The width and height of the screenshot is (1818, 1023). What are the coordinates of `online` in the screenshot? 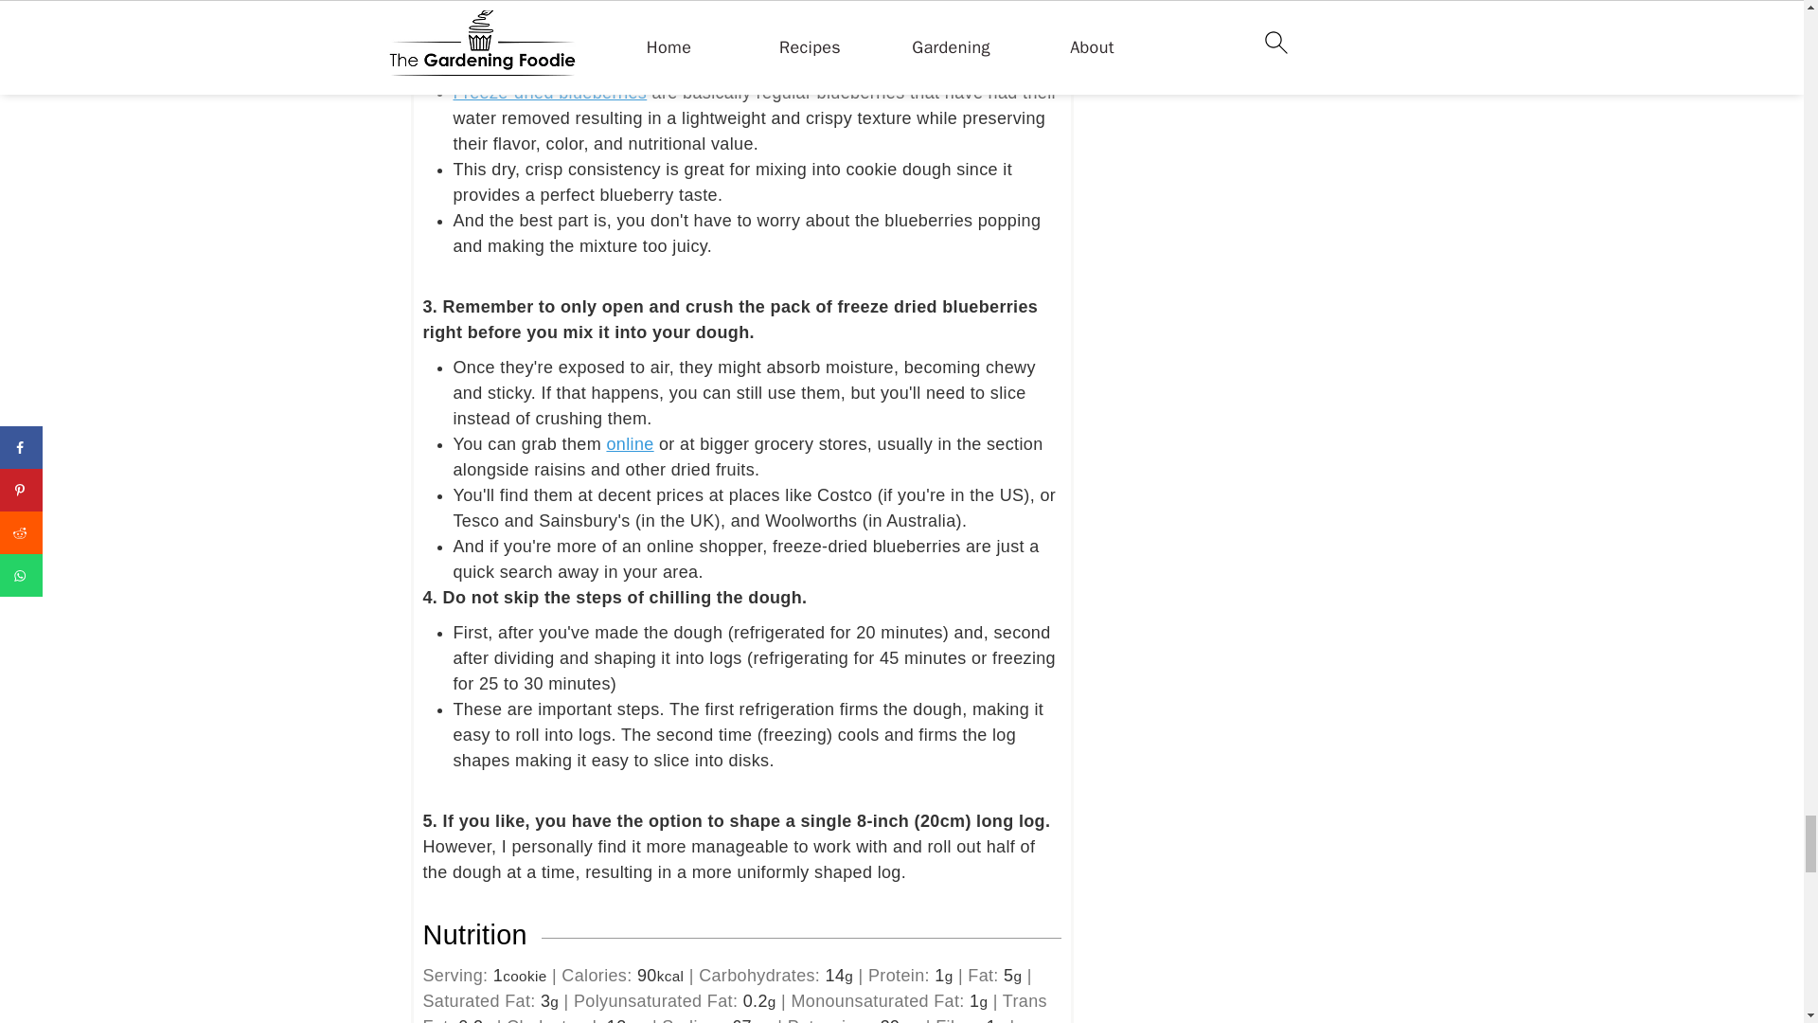 It's located at (629, 444).